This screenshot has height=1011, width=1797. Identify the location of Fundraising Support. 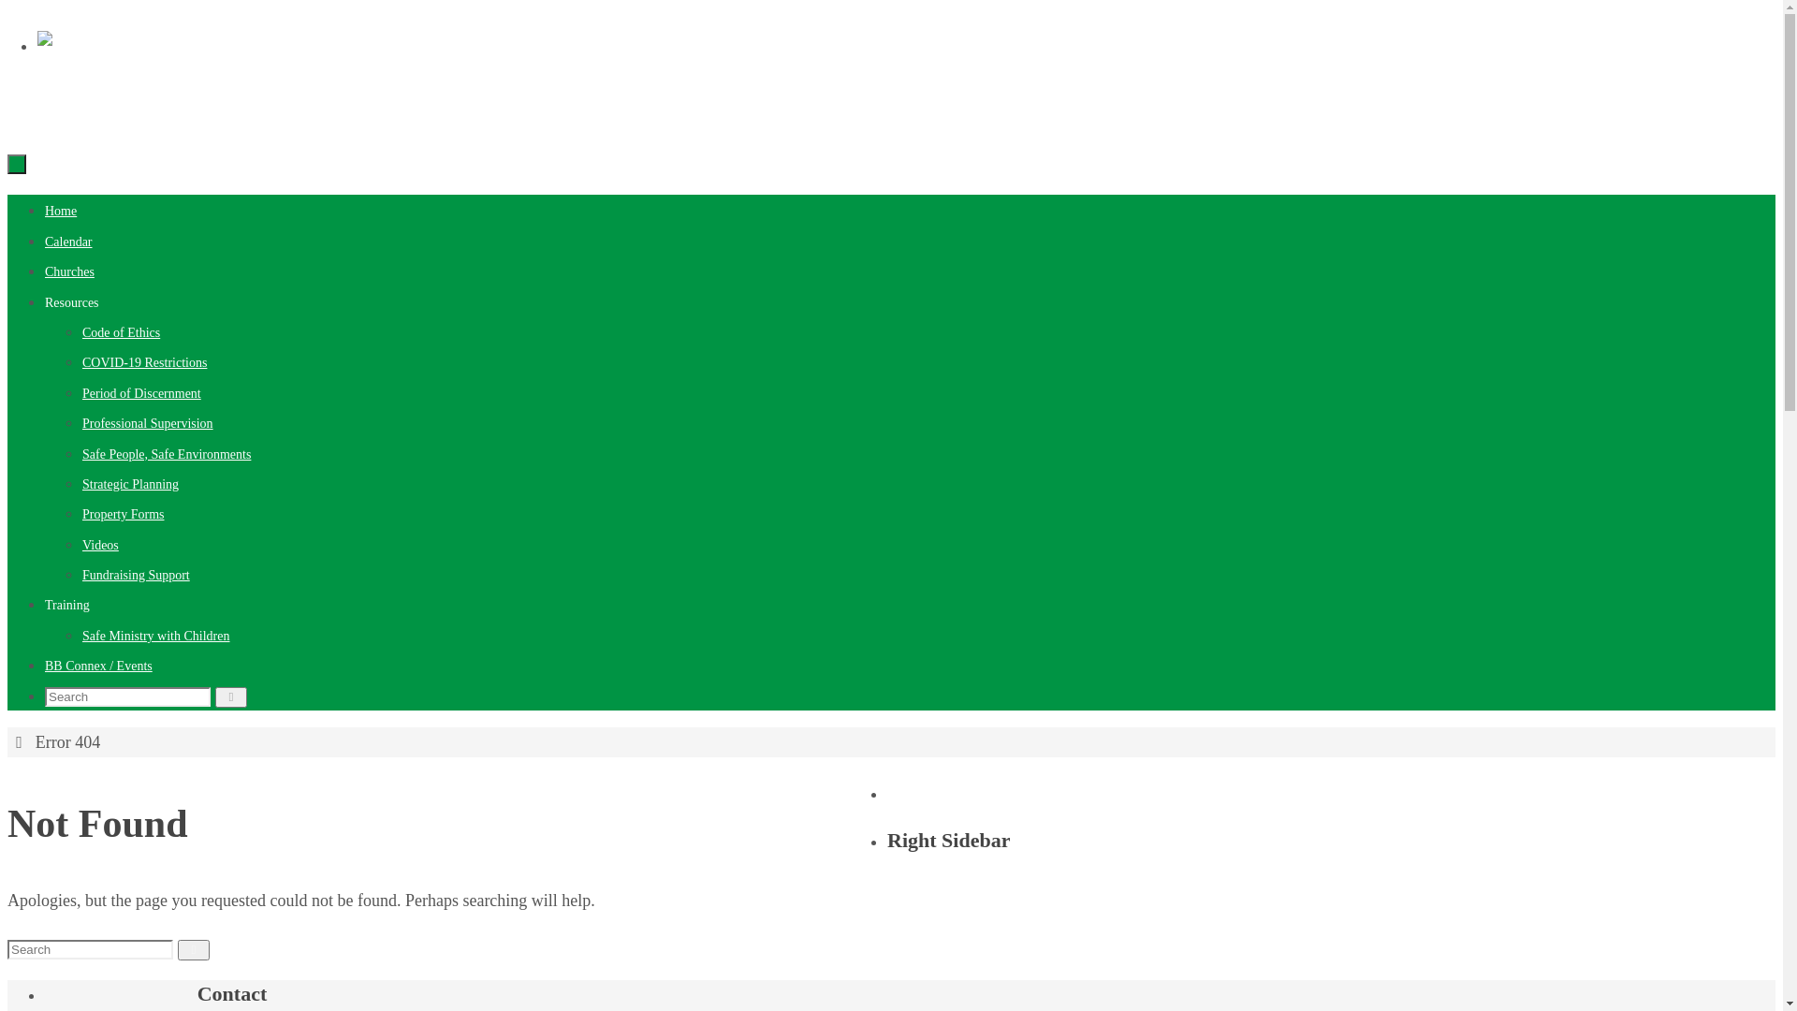
(137, 575).